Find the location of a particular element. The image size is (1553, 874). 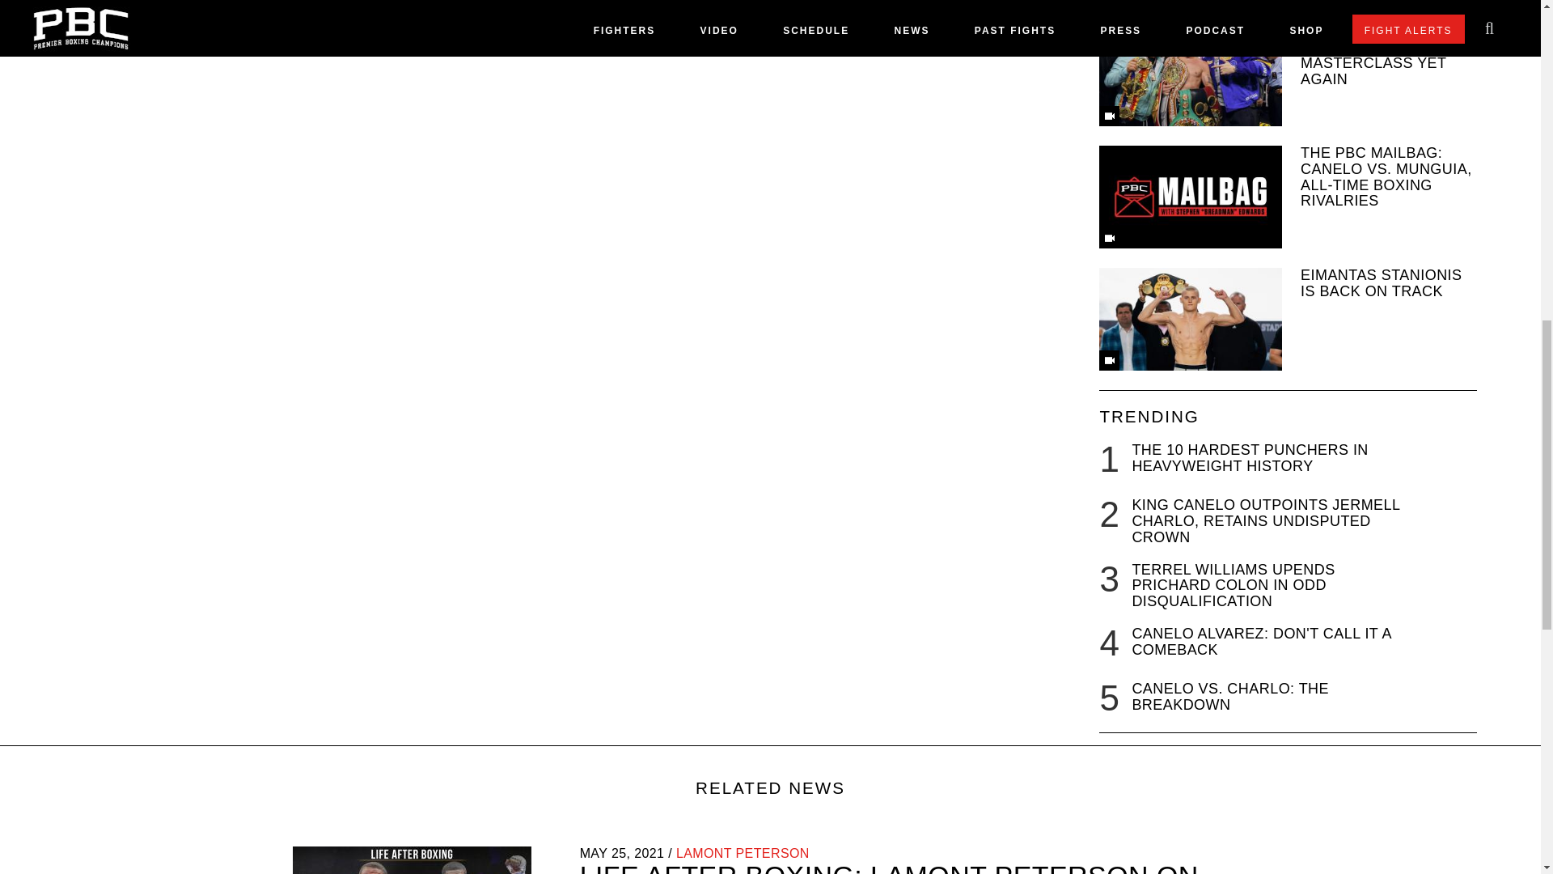

THE 10 HARDEST PUNCHERS IN HEAVYWEIGHT HISTORY is located at coordinates (1250, 458).